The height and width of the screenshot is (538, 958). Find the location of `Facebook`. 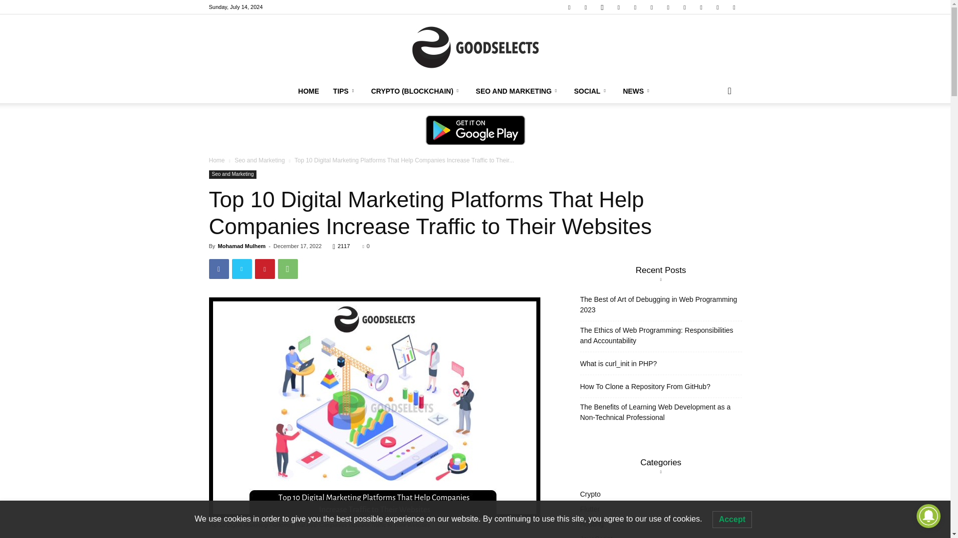

Facebook is located at coordinates (586, 7).